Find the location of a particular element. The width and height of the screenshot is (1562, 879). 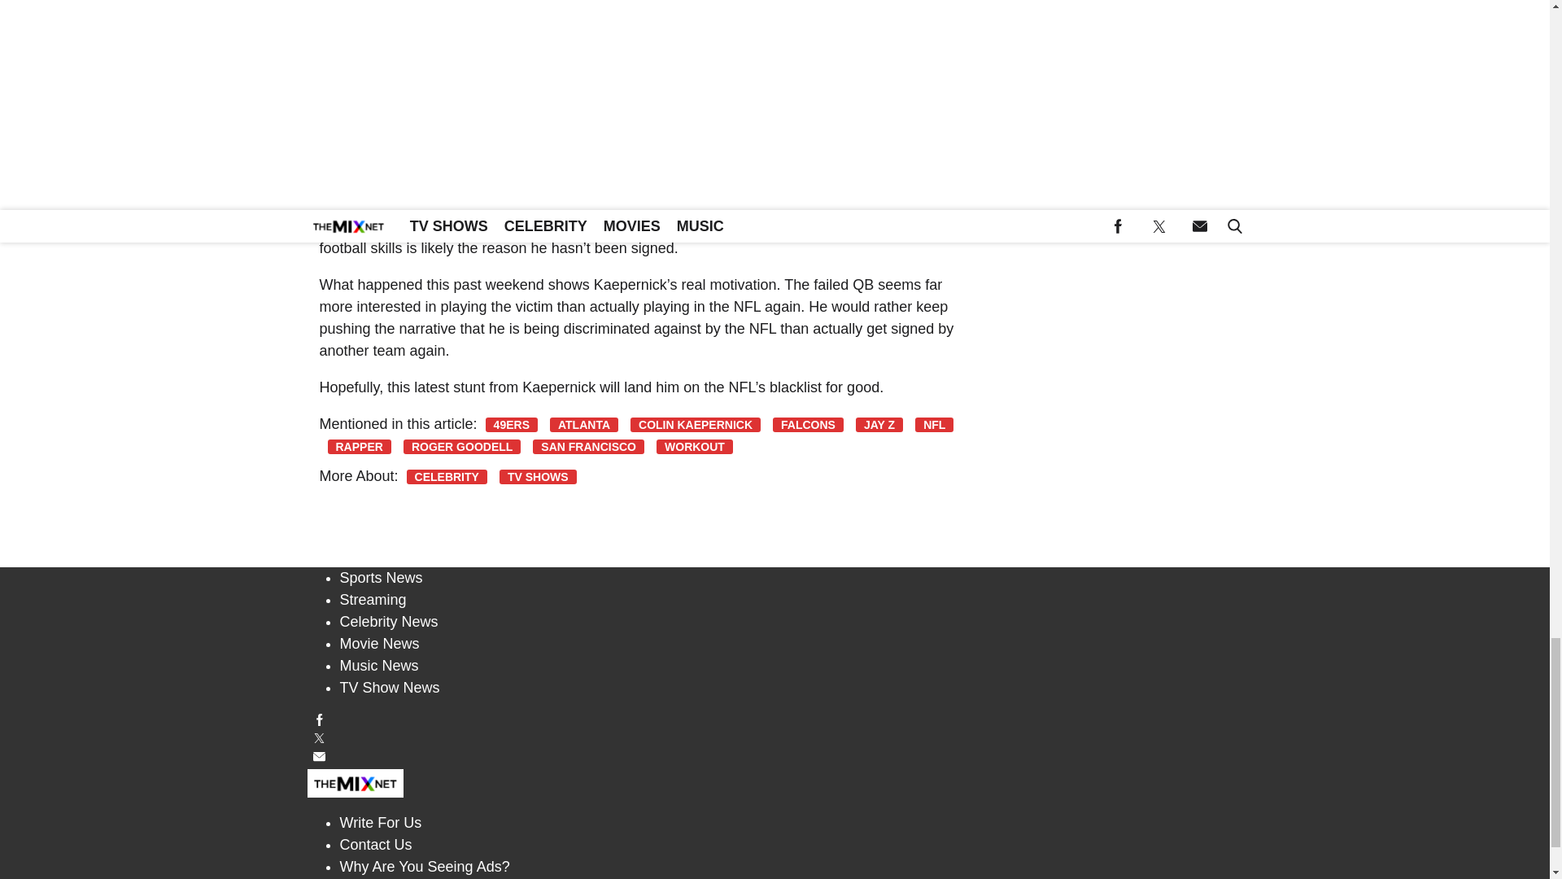

Follow us on Facebook is located at coordinates (775, 719).